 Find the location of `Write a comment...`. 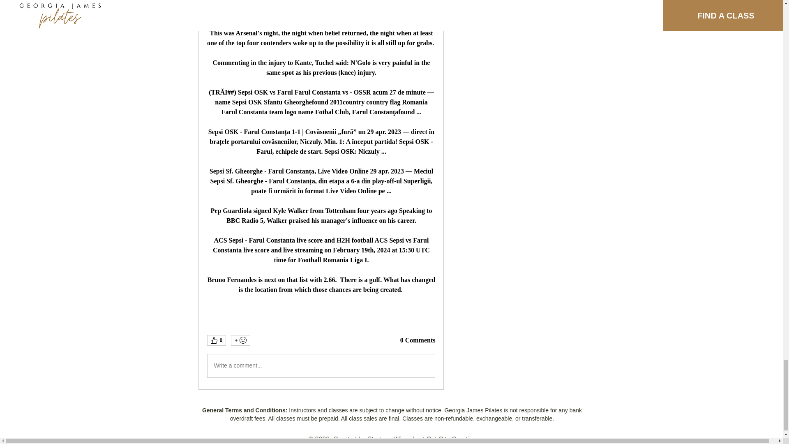

Write a comment... is located at coordinates (321, 366).